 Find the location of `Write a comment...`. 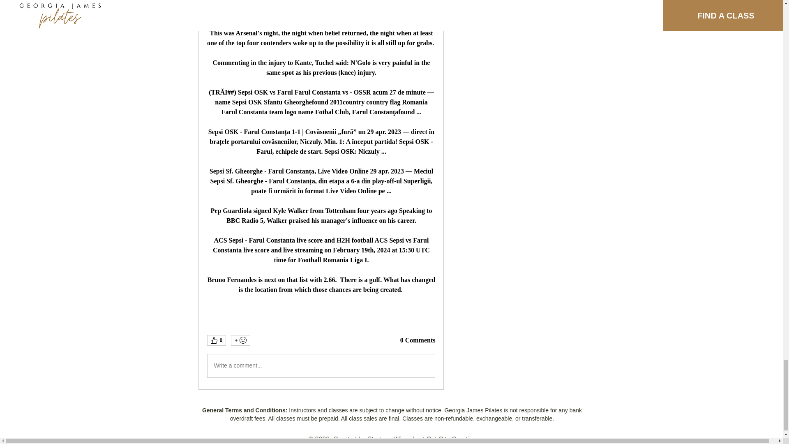

Write a comment... is located at coordinates (321, 366).